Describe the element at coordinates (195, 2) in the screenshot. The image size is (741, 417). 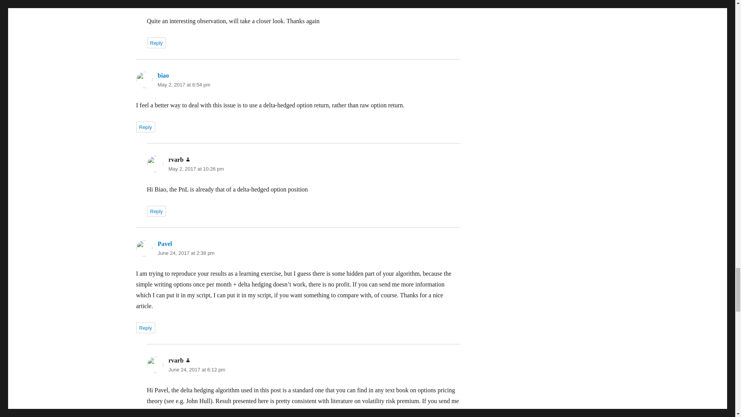
I see `May 2, 2017 at 7:38 pm` at that location.